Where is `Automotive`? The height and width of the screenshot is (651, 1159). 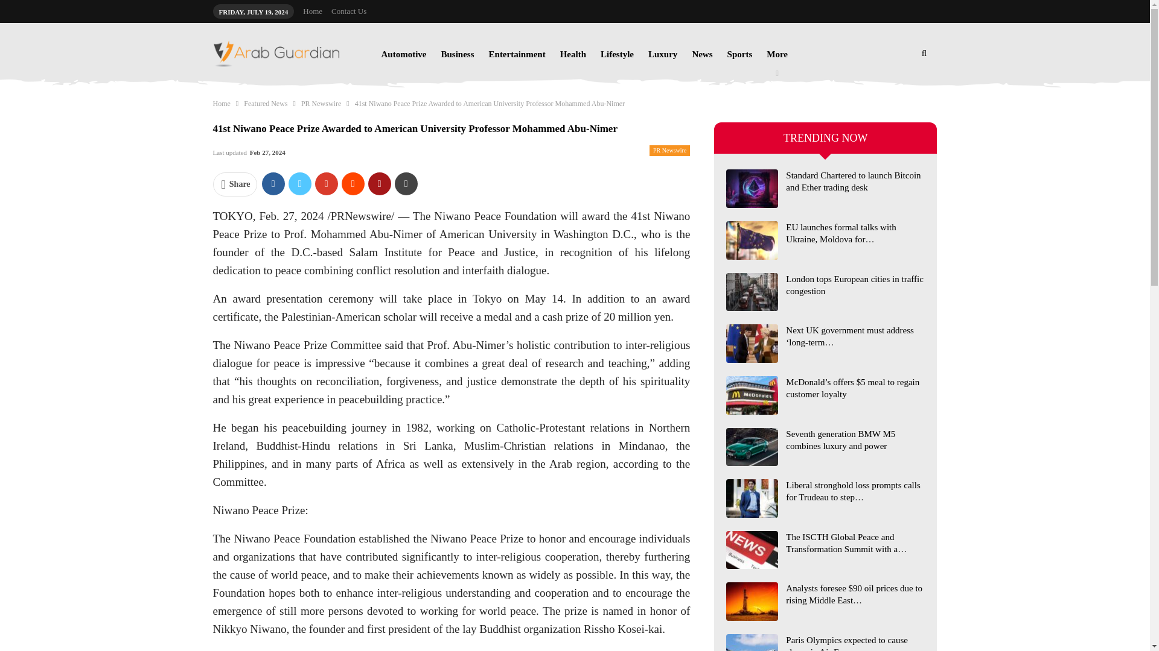
Automotive is located at coordinates (403, 54).